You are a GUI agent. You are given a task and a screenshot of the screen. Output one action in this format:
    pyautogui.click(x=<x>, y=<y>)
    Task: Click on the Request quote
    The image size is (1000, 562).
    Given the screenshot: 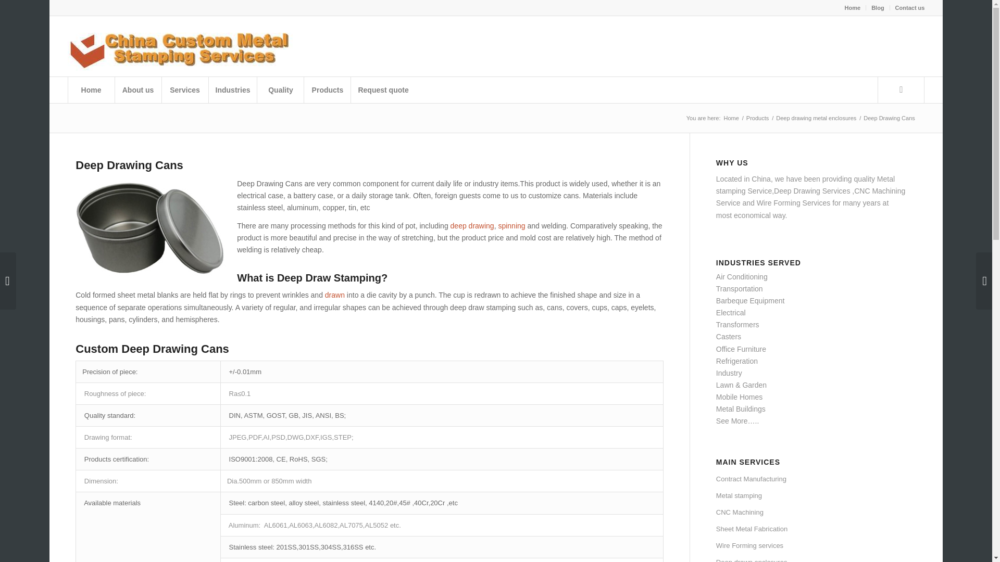 What is the action you would take?
    pyautogui.click(x=382, y=90)
    